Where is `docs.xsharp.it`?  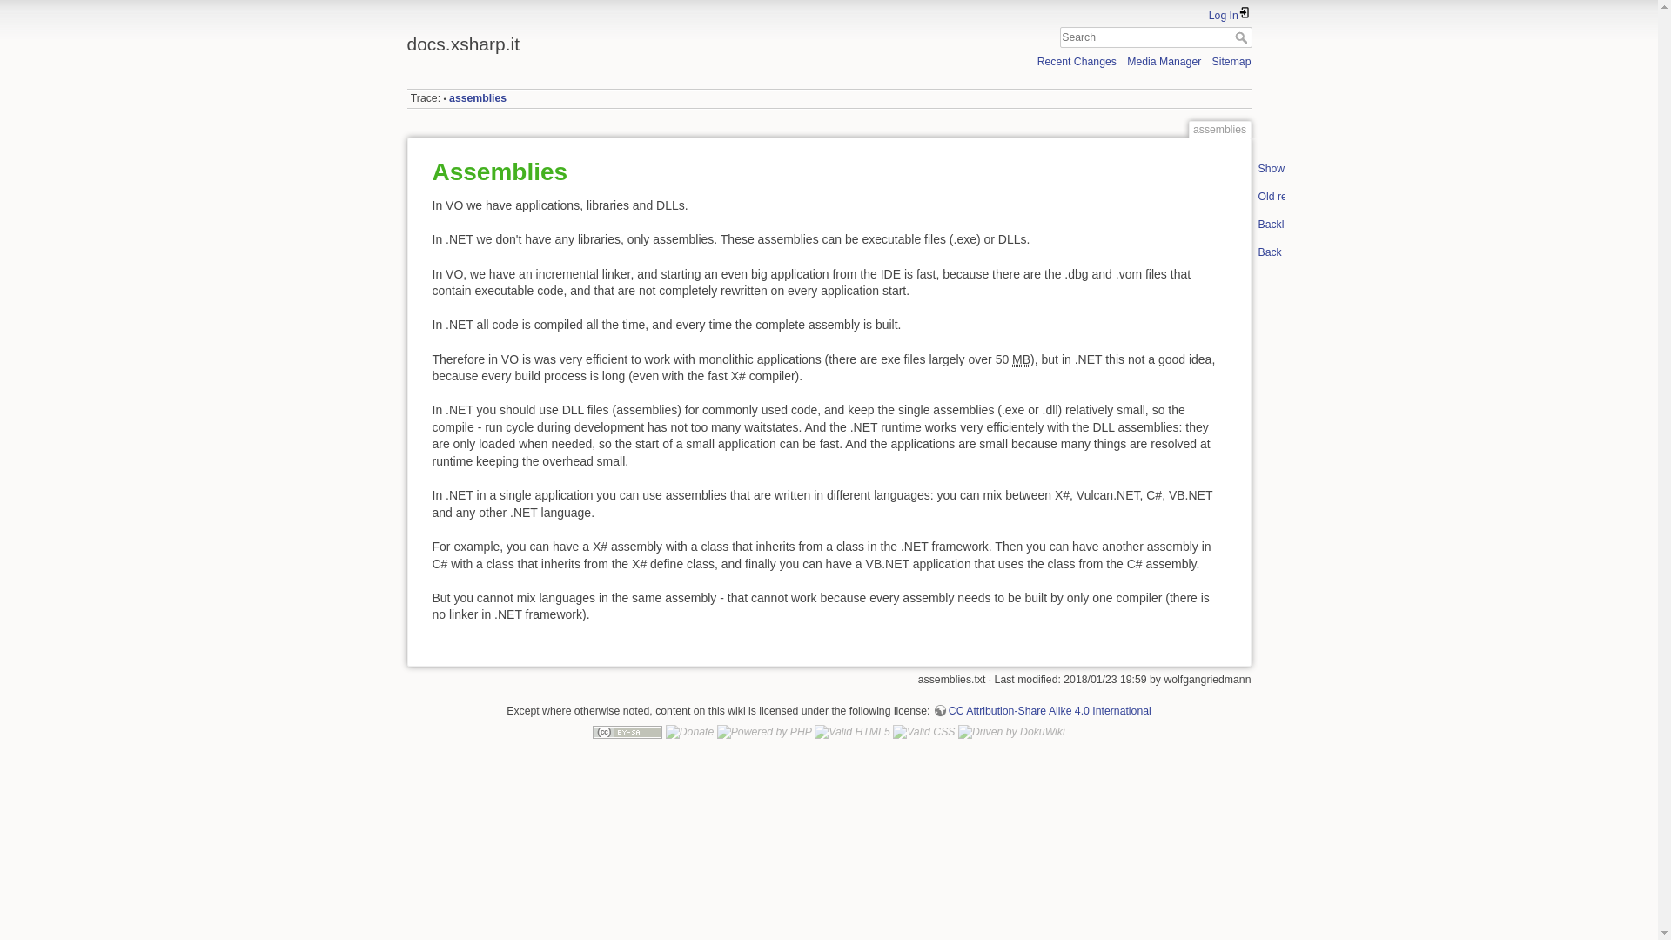 docs.xsharp.it is located at coordinates (614, 39).